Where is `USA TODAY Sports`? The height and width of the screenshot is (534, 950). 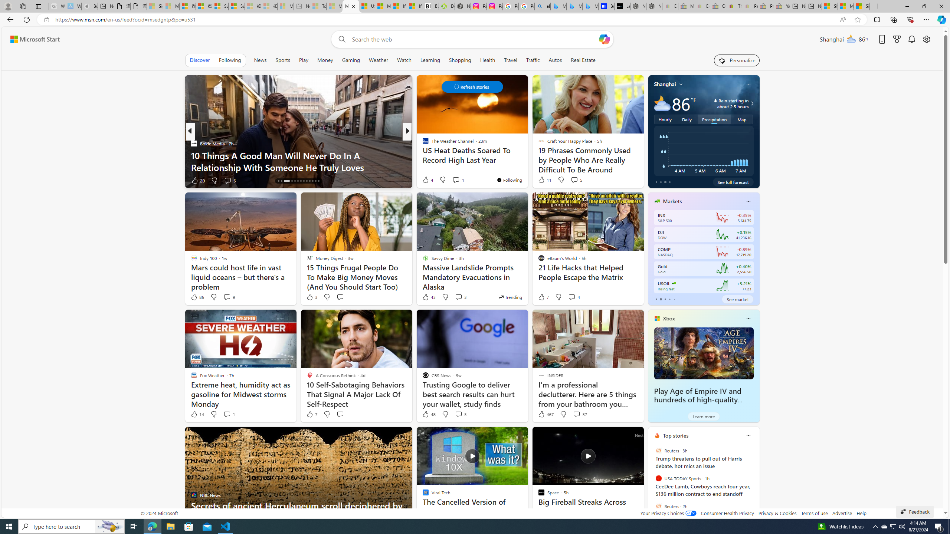
USA TODAY Sports is located at coordinates (658, 478).